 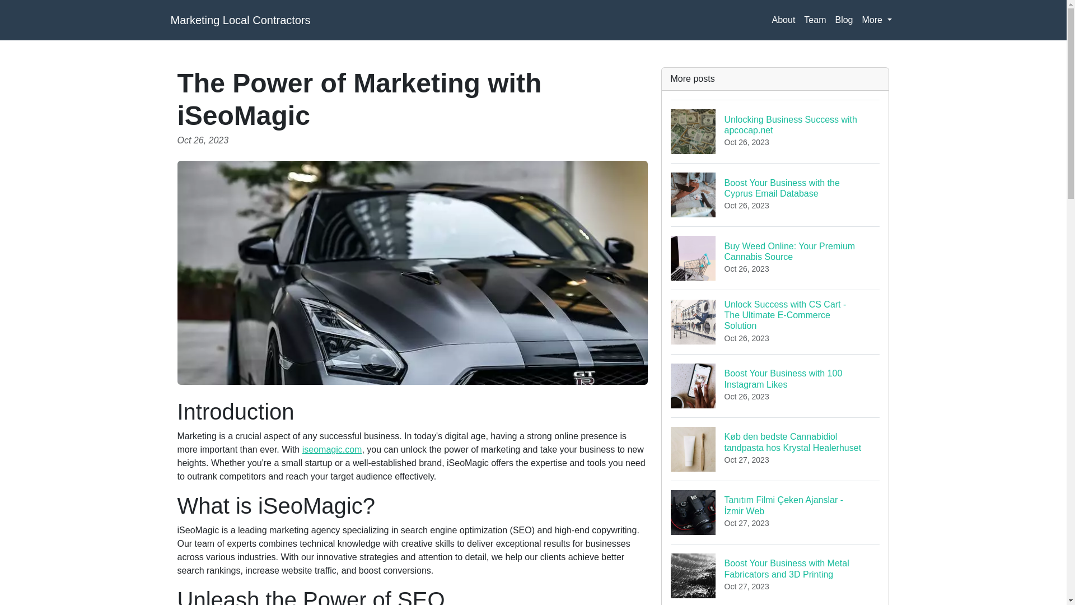 I want to click on More, so click(x=240, y=20).